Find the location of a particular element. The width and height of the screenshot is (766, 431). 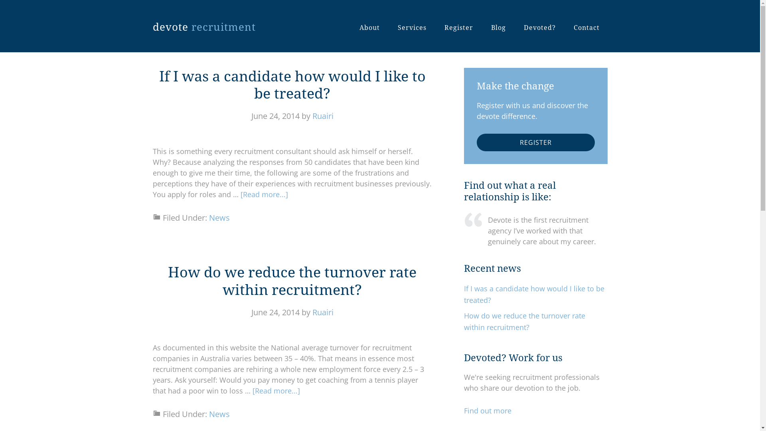

REGISTER is located at coordinates (535, 142).